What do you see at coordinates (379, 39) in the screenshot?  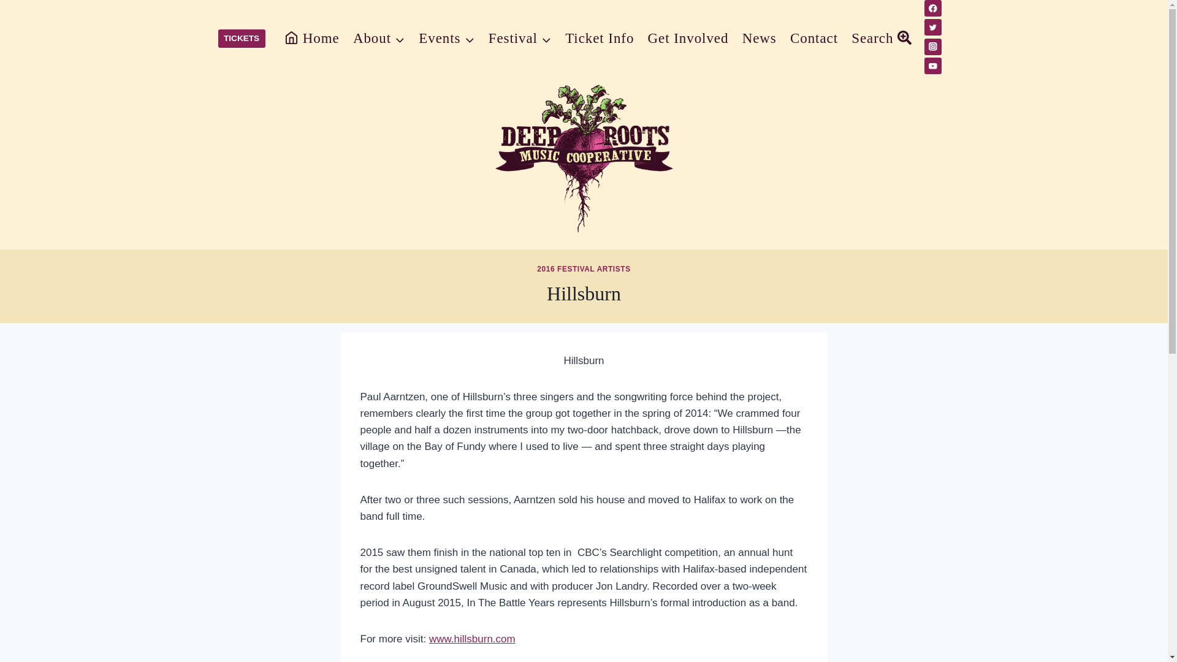 I see `About` at bounding box center [379, 39].